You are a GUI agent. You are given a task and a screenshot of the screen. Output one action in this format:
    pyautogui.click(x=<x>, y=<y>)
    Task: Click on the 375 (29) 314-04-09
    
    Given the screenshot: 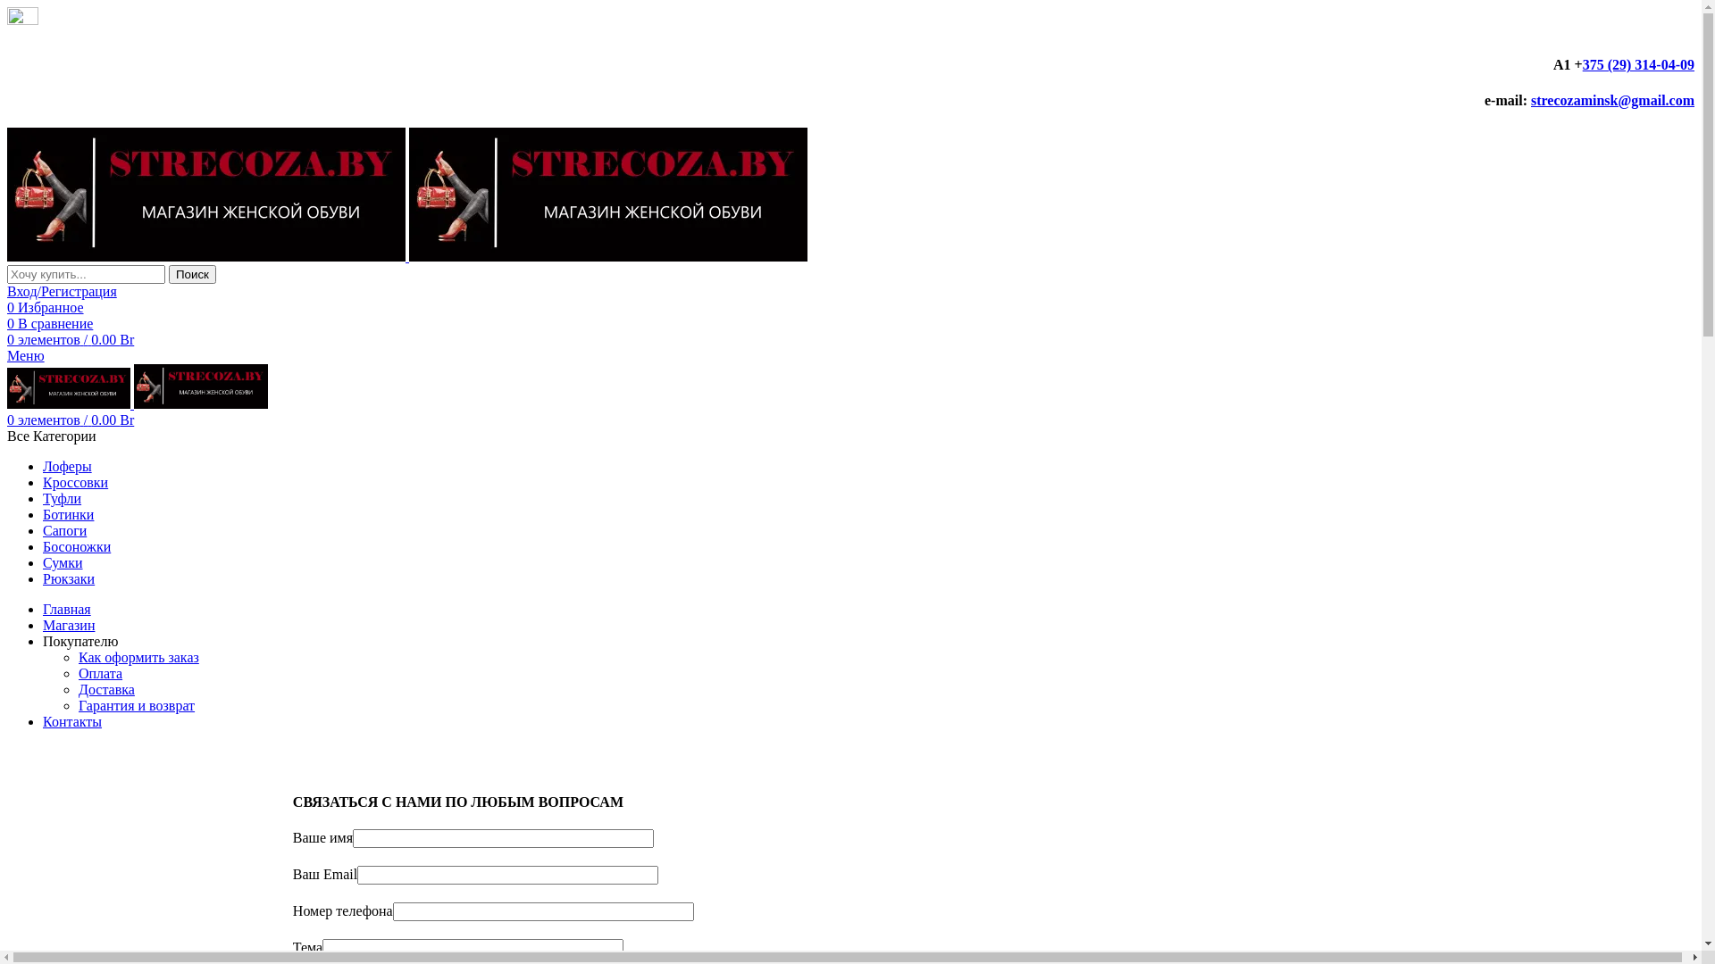 What is the action you would take?
    pyautogui.click(x=1638, y=64)
    